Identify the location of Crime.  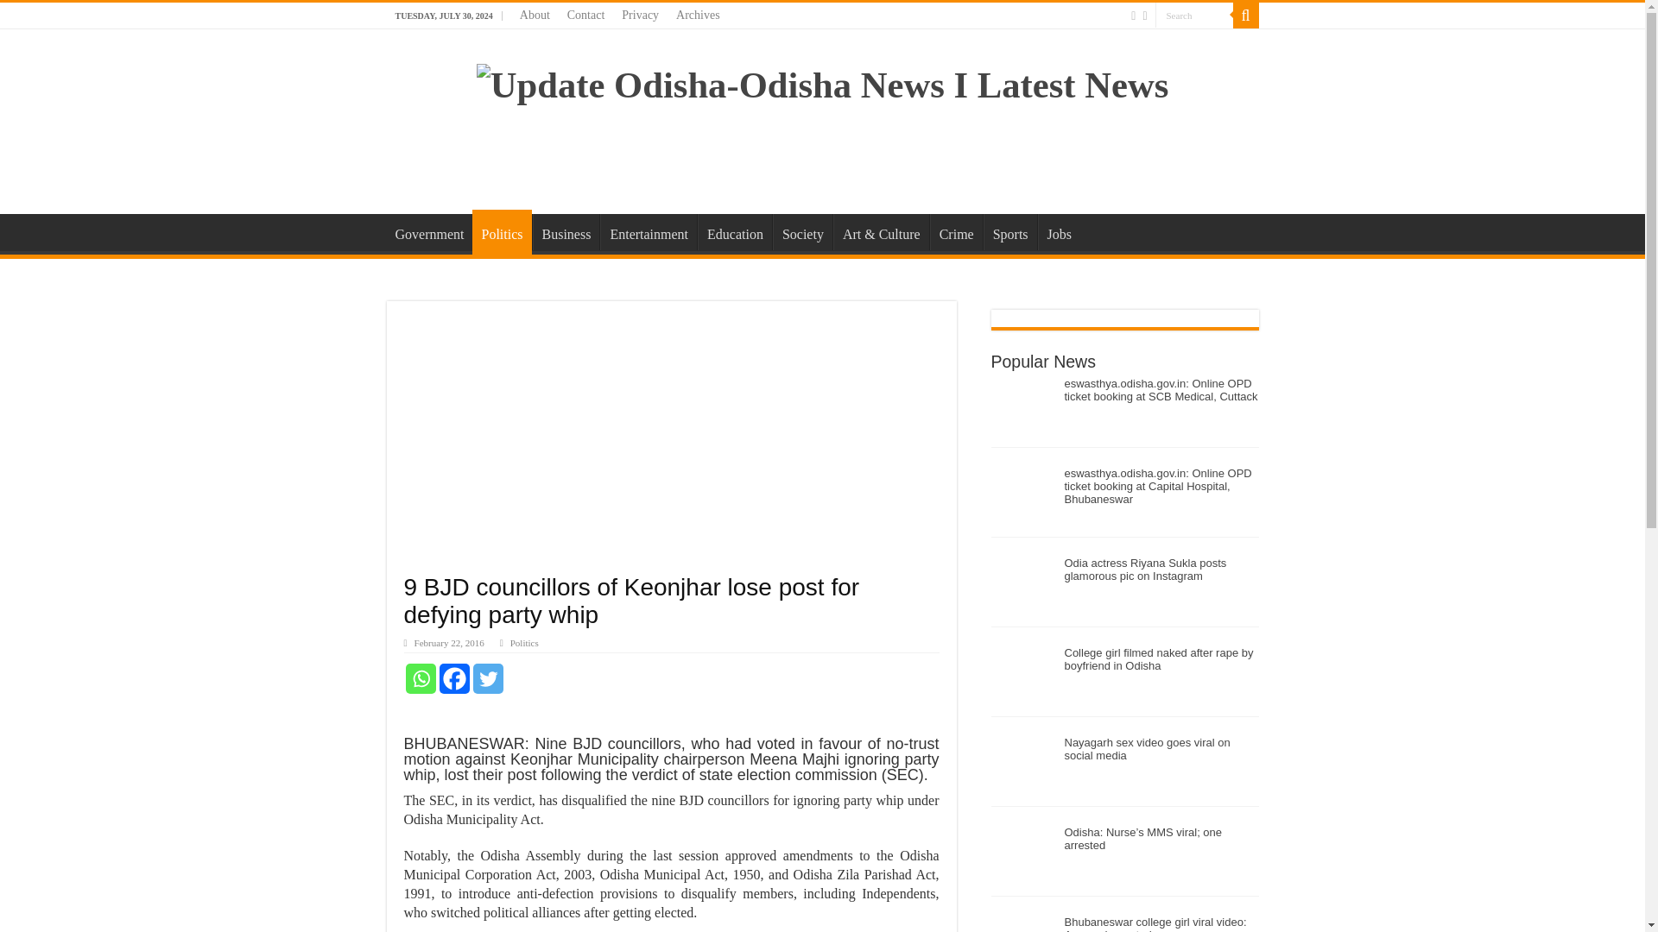
(957, 232).